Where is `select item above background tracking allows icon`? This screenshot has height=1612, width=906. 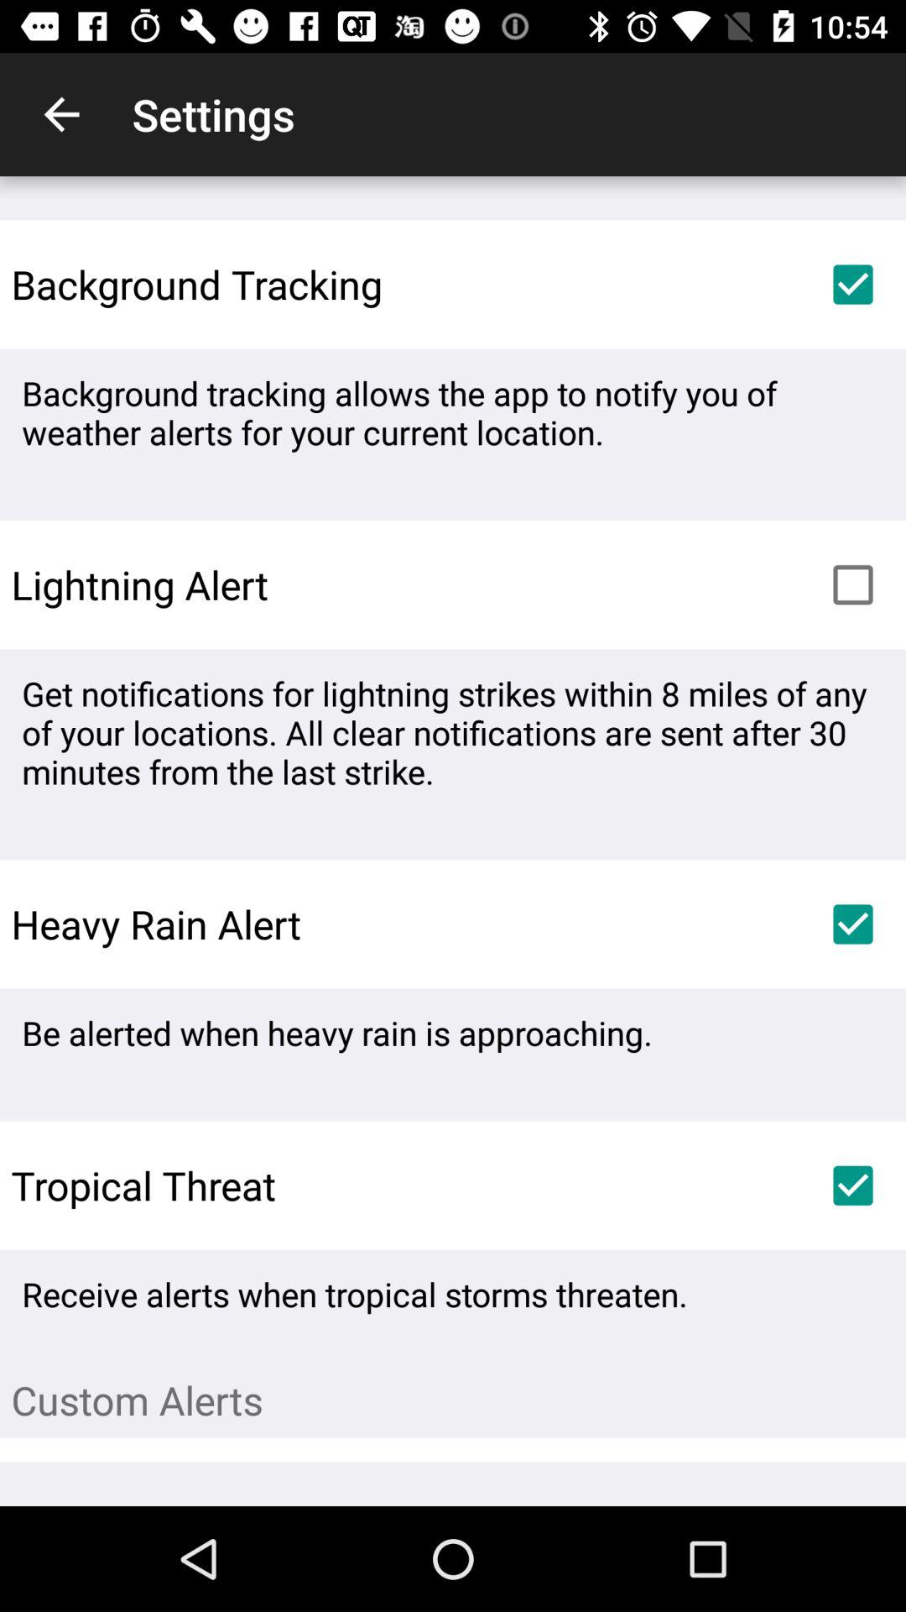 select item above background tracking allows icon is located at coordinates (852, 284).